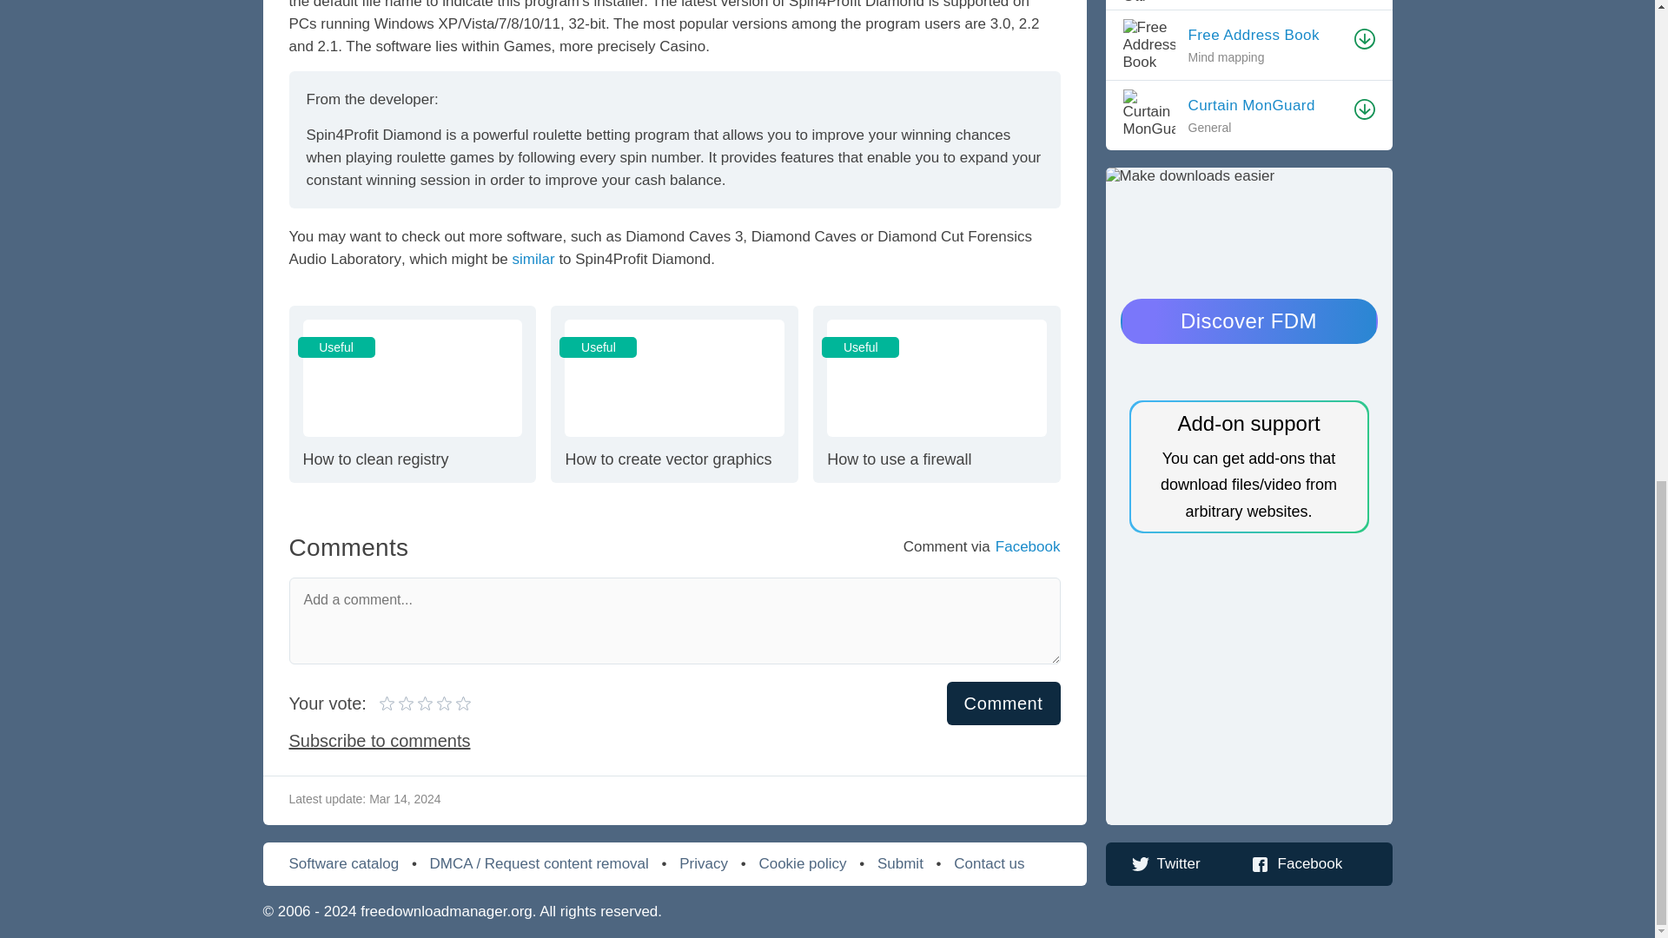 This screenshot has height=938, width=1668. Describe the element at coordinates (937, 394) in the screenshot. I see `4` at that location.